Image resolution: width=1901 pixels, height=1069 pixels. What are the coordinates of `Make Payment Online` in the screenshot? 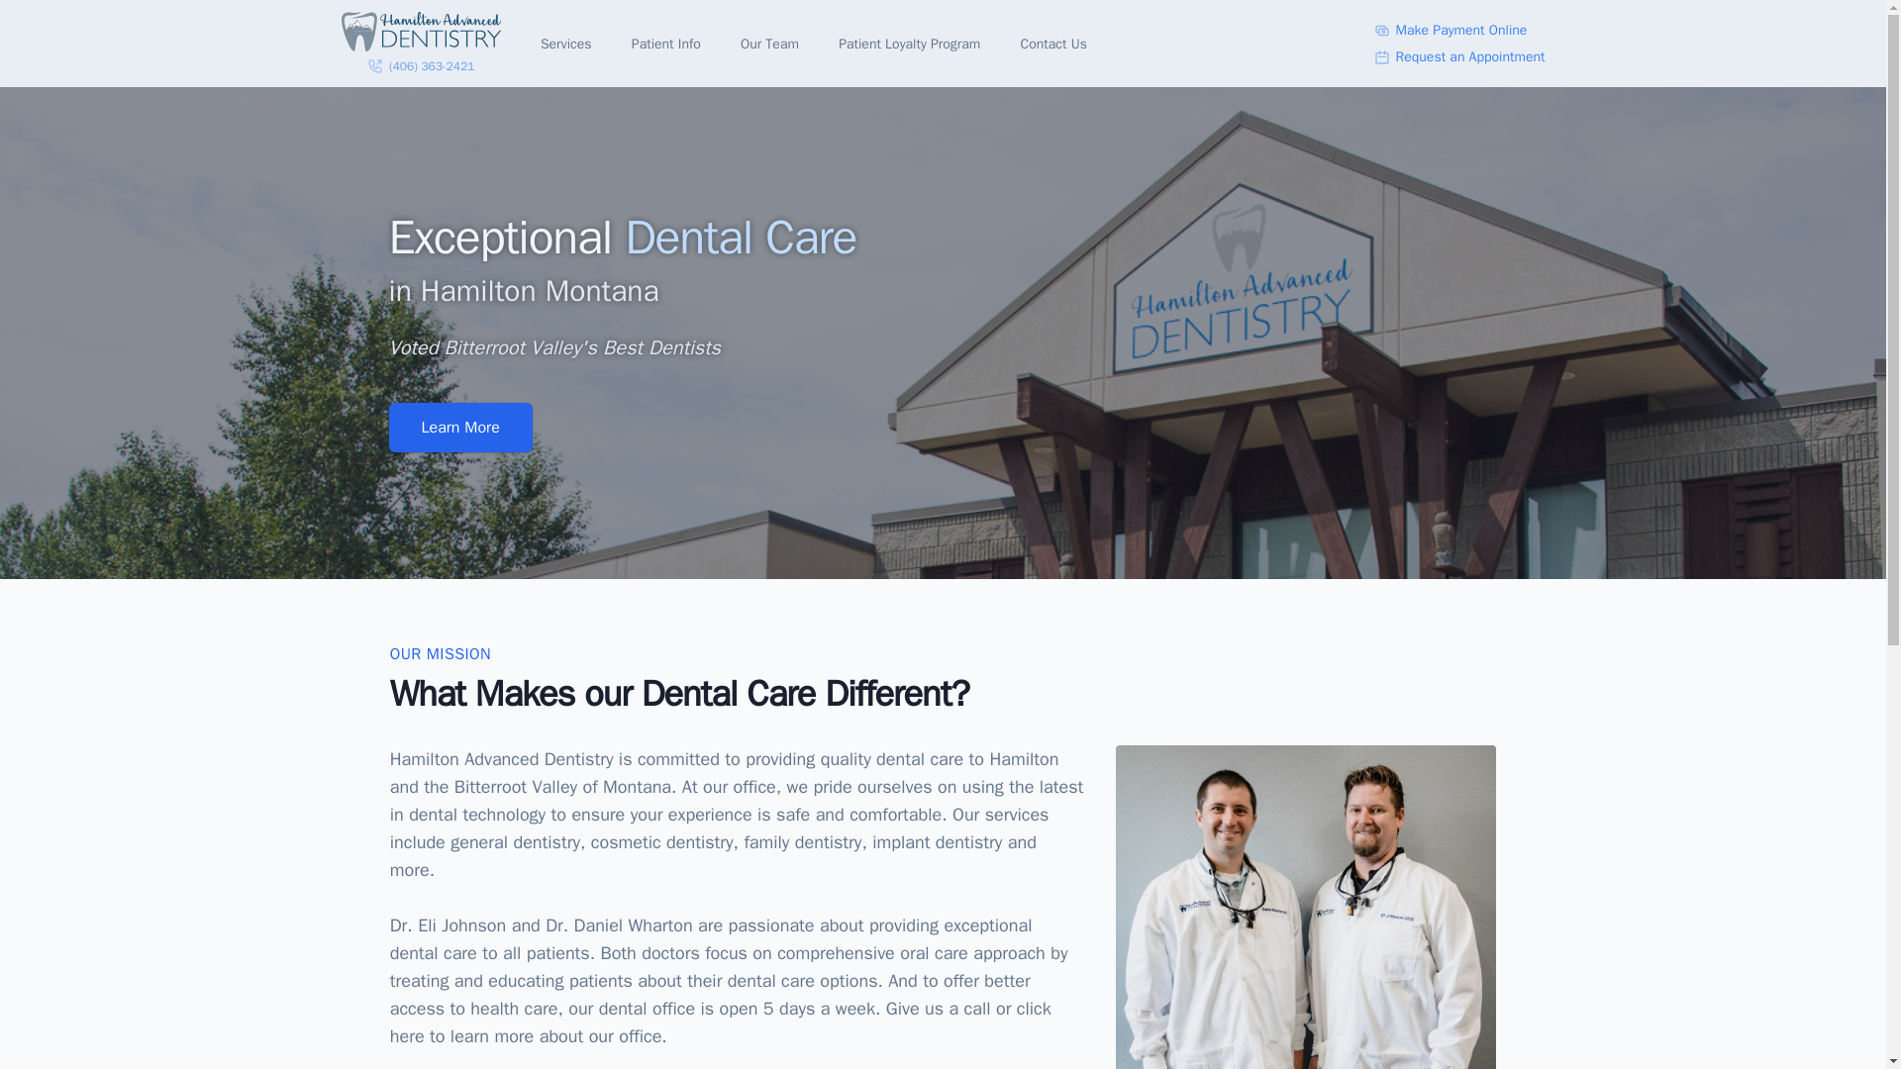 It's located at (1459, 30).